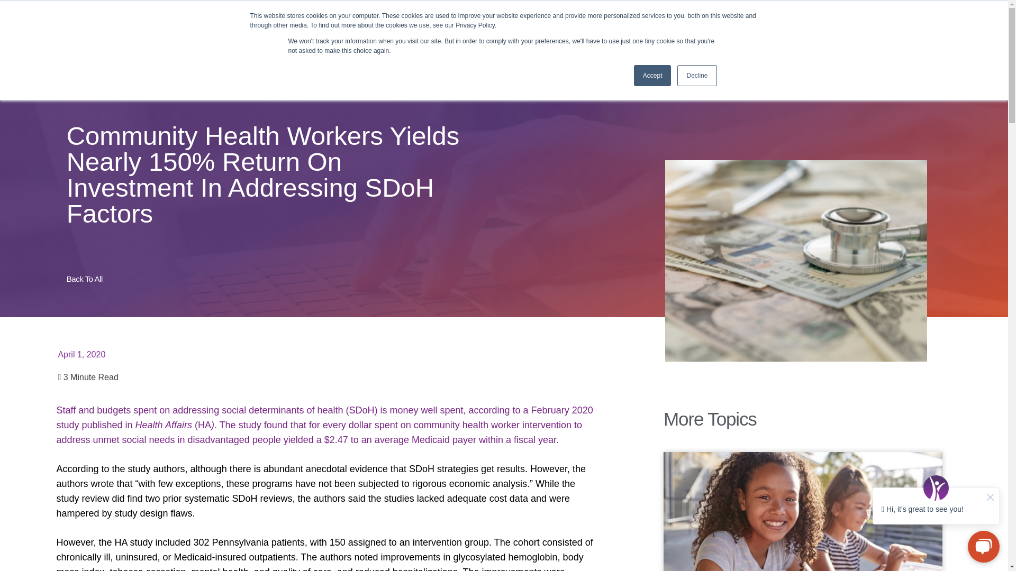  Describe the element at coordinates (653, 76) in the screenshot. I see `Accept` at that location.